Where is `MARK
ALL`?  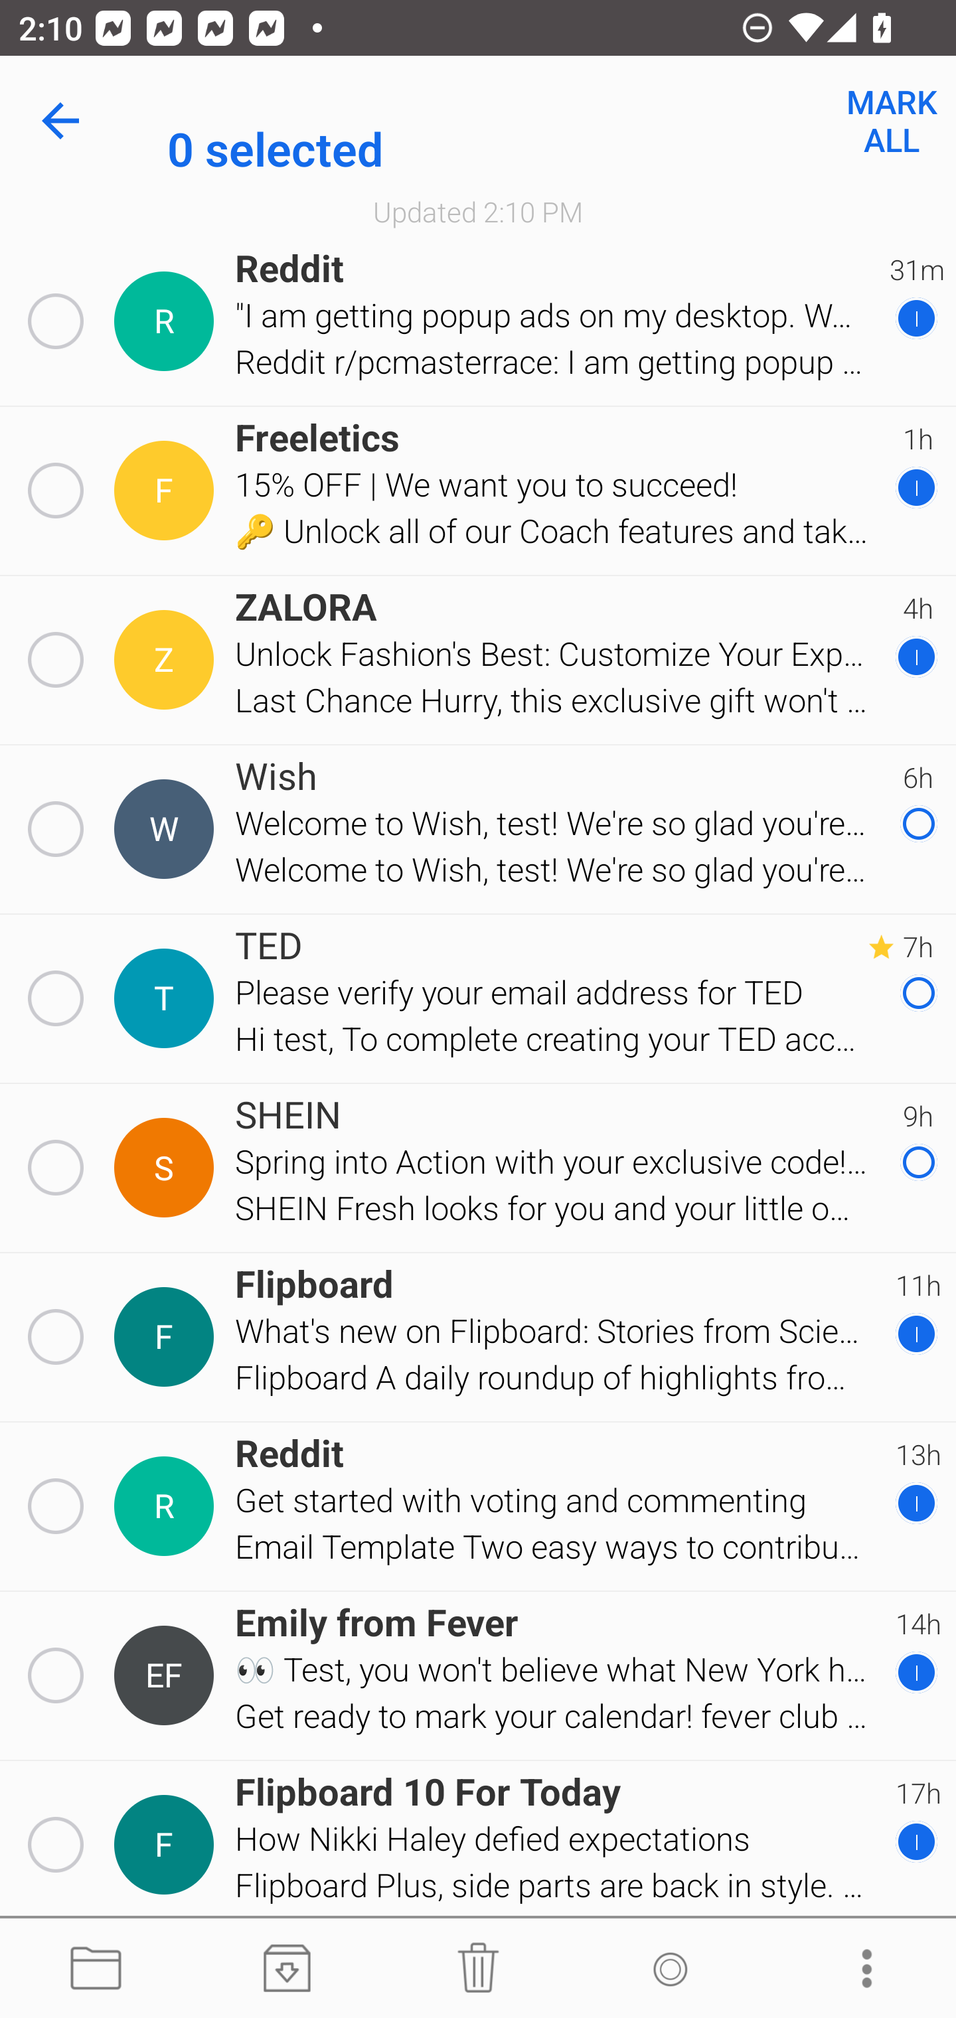 MARK
ALL is located at coordinates (891, 121).